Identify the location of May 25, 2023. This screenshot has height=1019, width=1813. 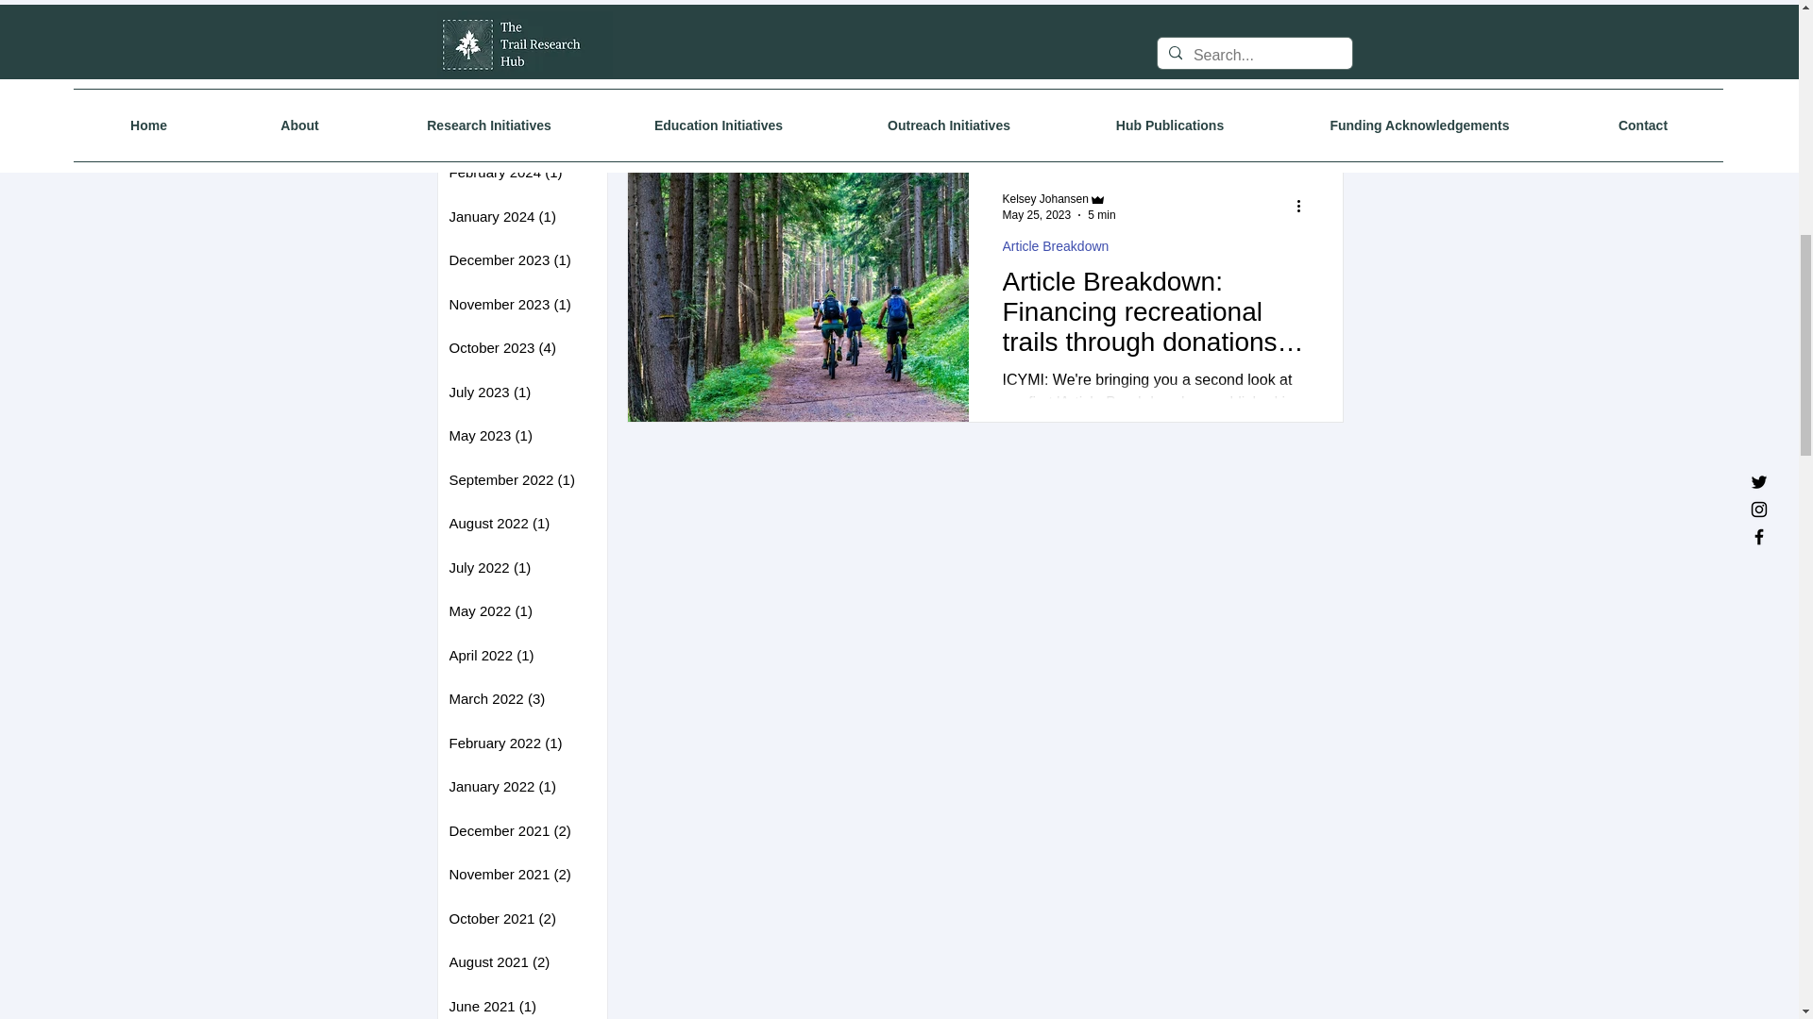
(1037, 214).